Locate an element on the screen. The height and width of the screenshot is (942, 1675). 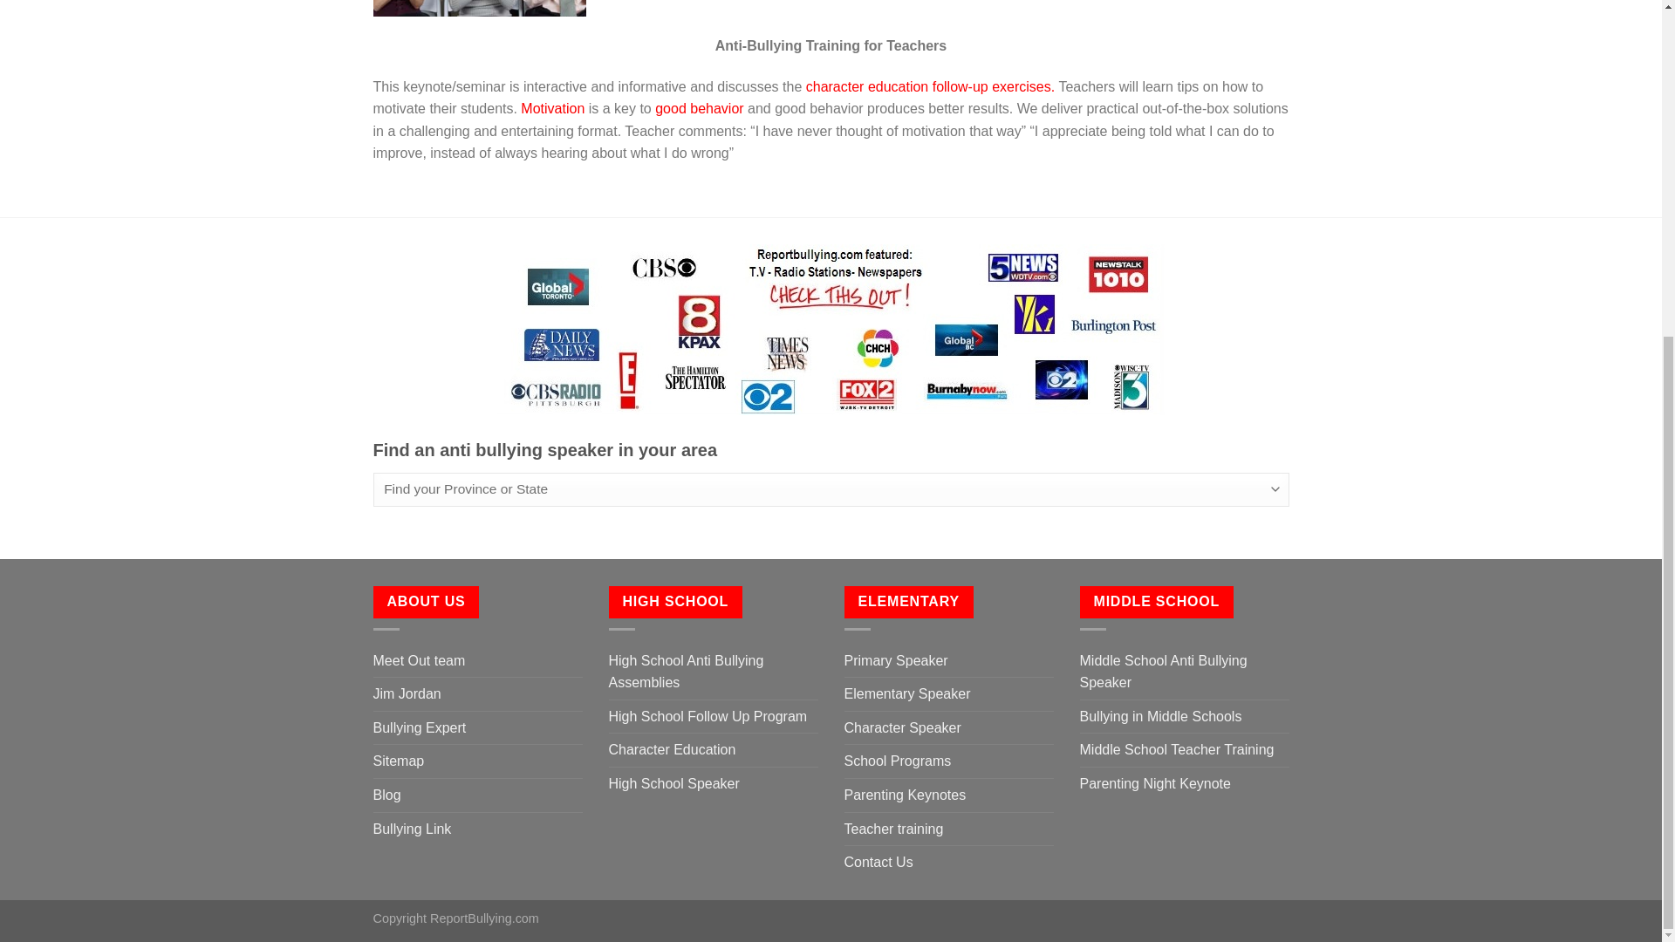
Meet Out team is located at coordinates (419, 660).